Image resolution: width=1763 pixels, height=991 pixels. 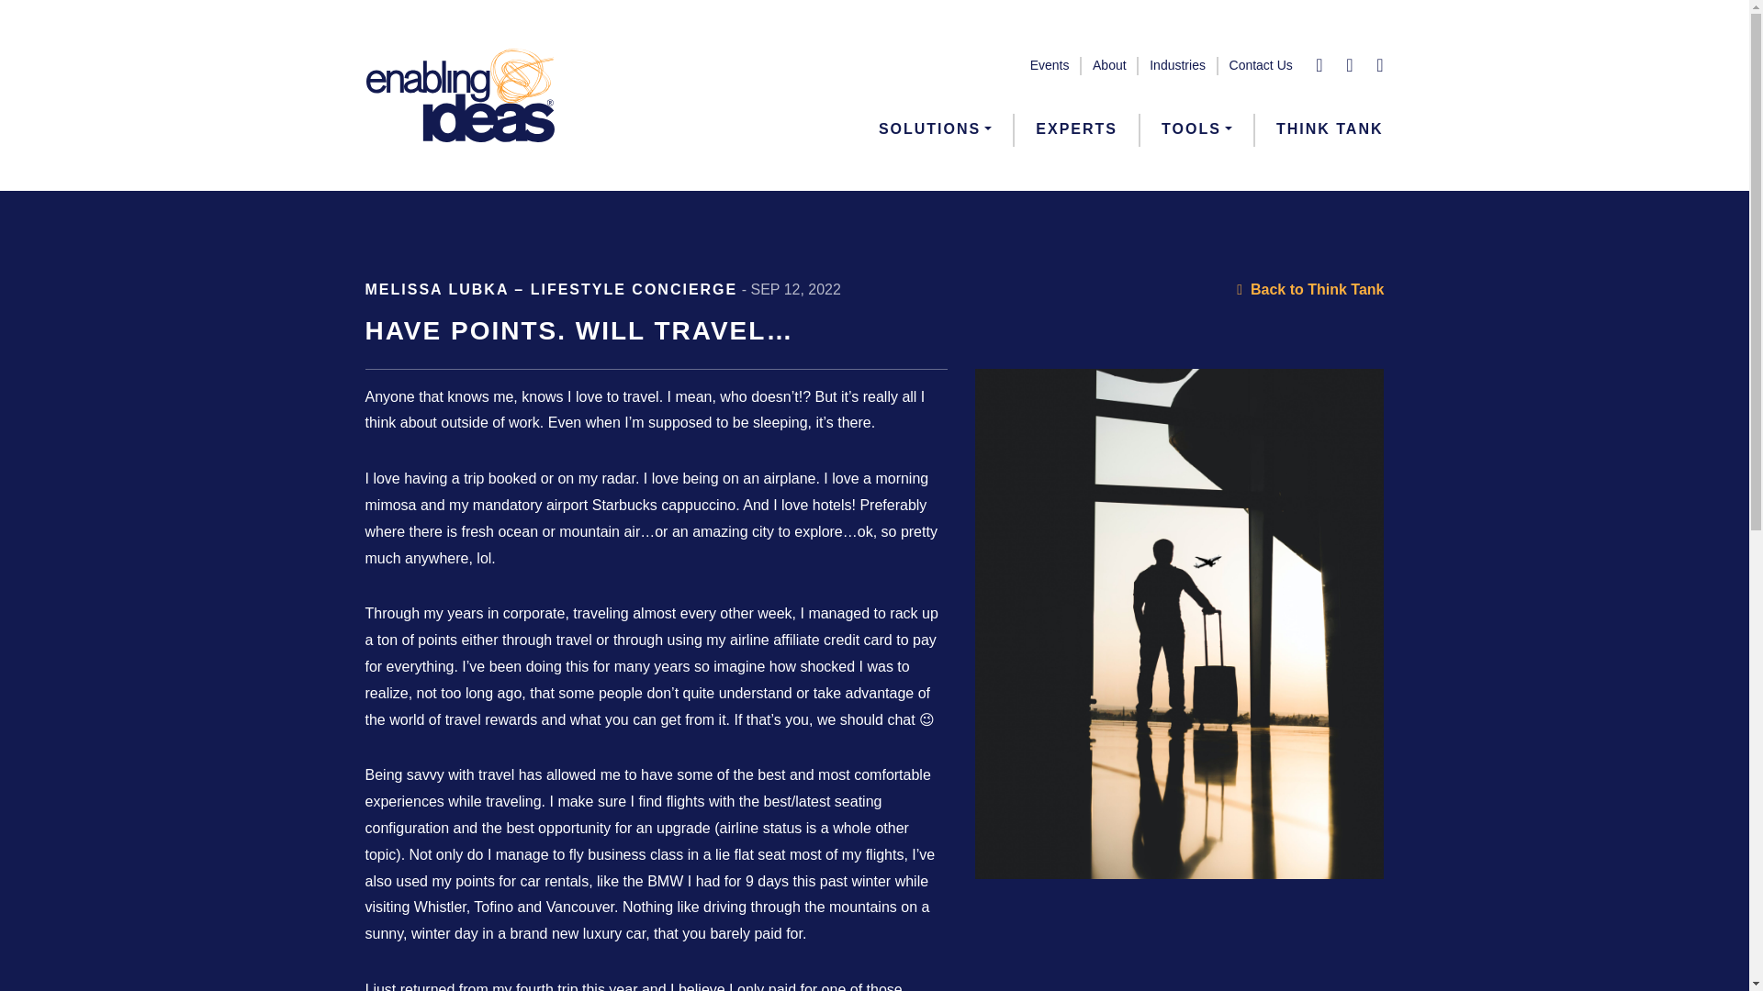 I want to click on Industries, so click(x=1177, y=65).